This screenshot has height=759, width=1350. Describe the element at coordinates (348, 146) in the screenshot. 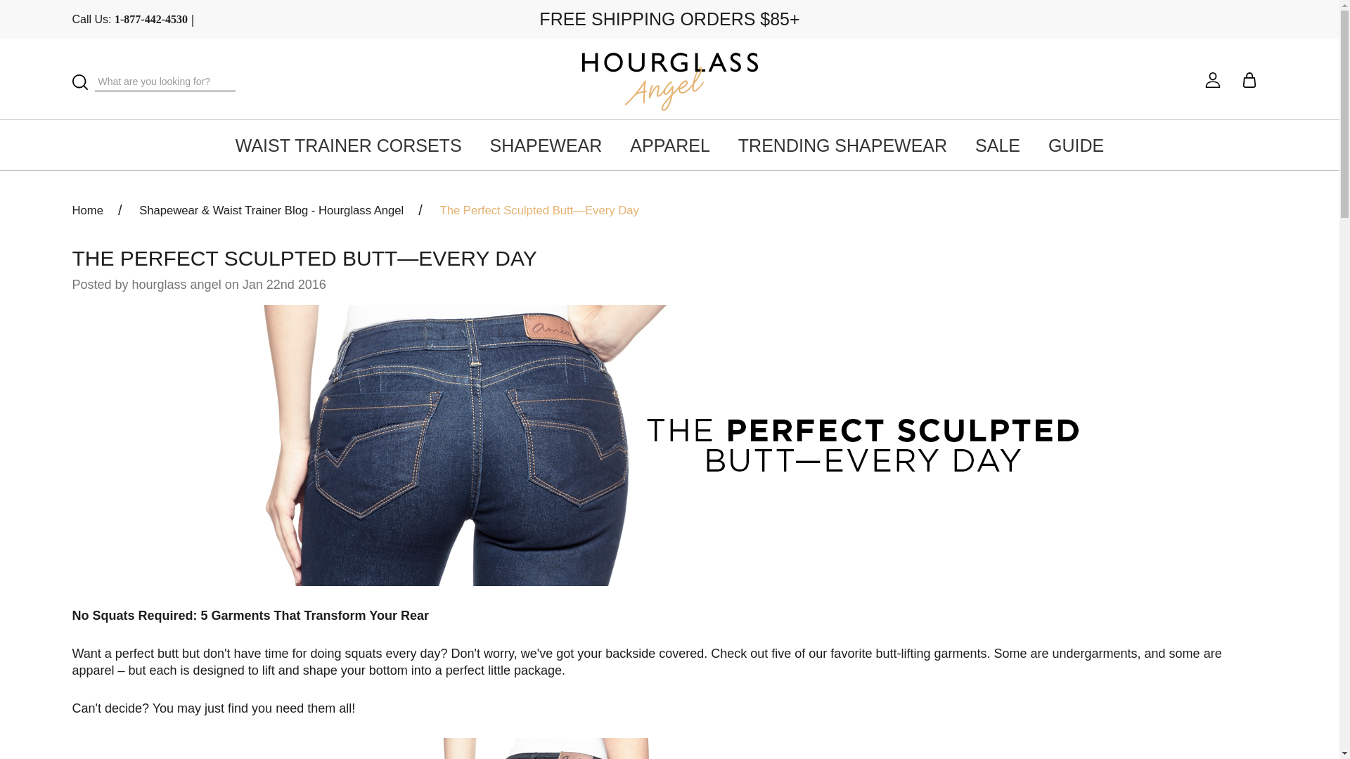

I see `WAIST TRAINER CORSETS` at that location.